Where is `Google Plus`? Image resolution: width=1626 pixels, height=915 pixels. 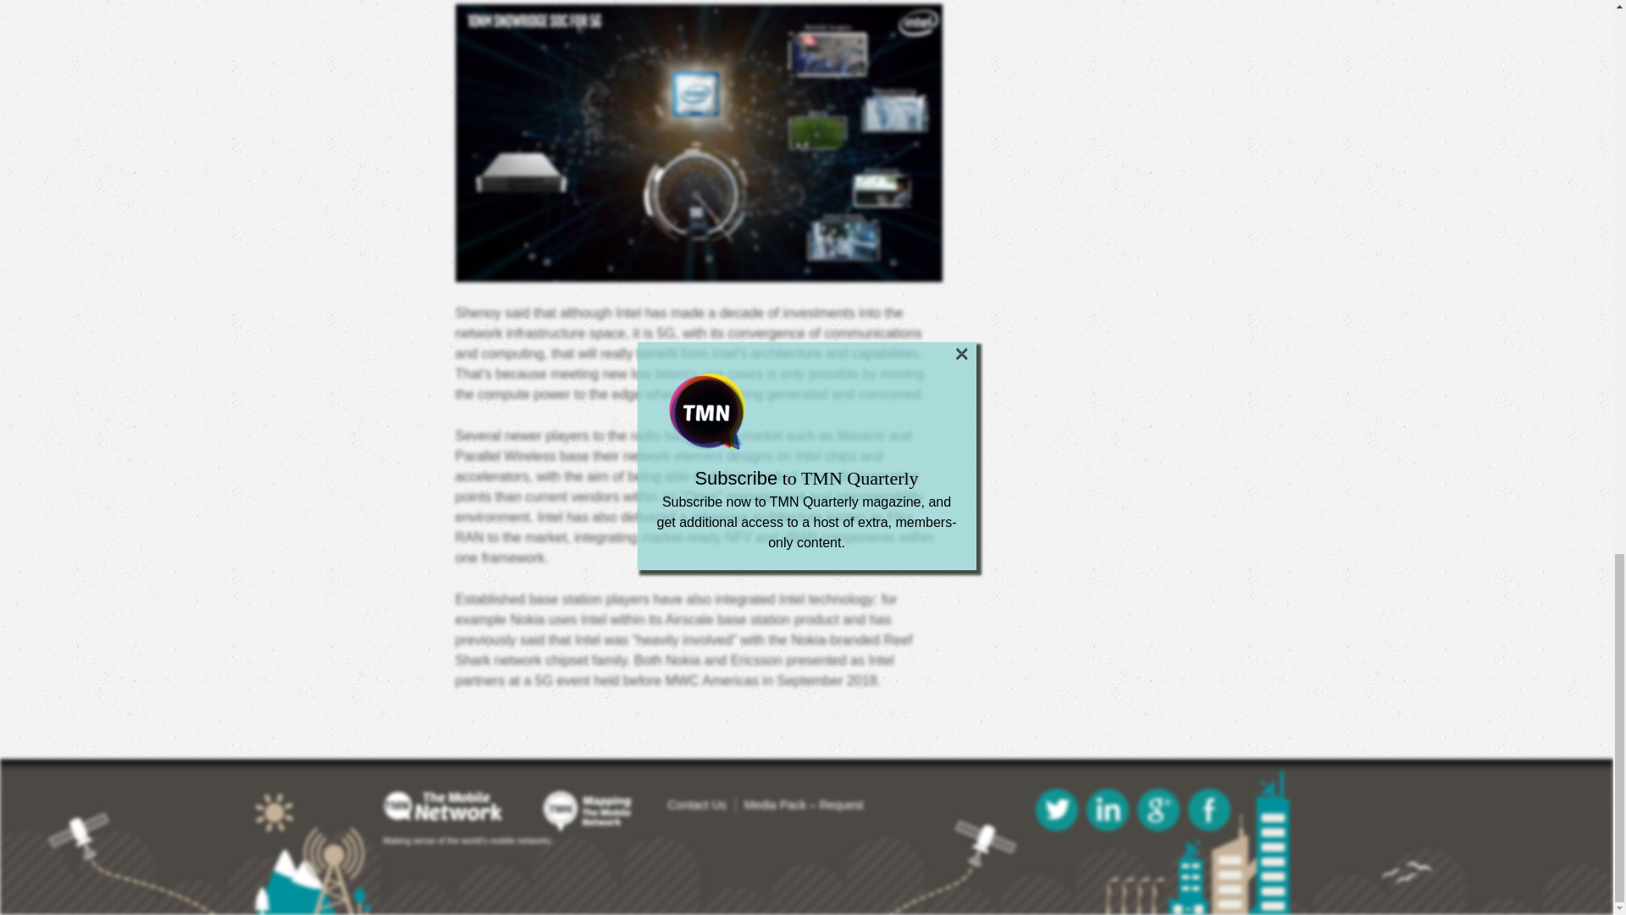 Google Plus is located at coordinates (1158, 809).